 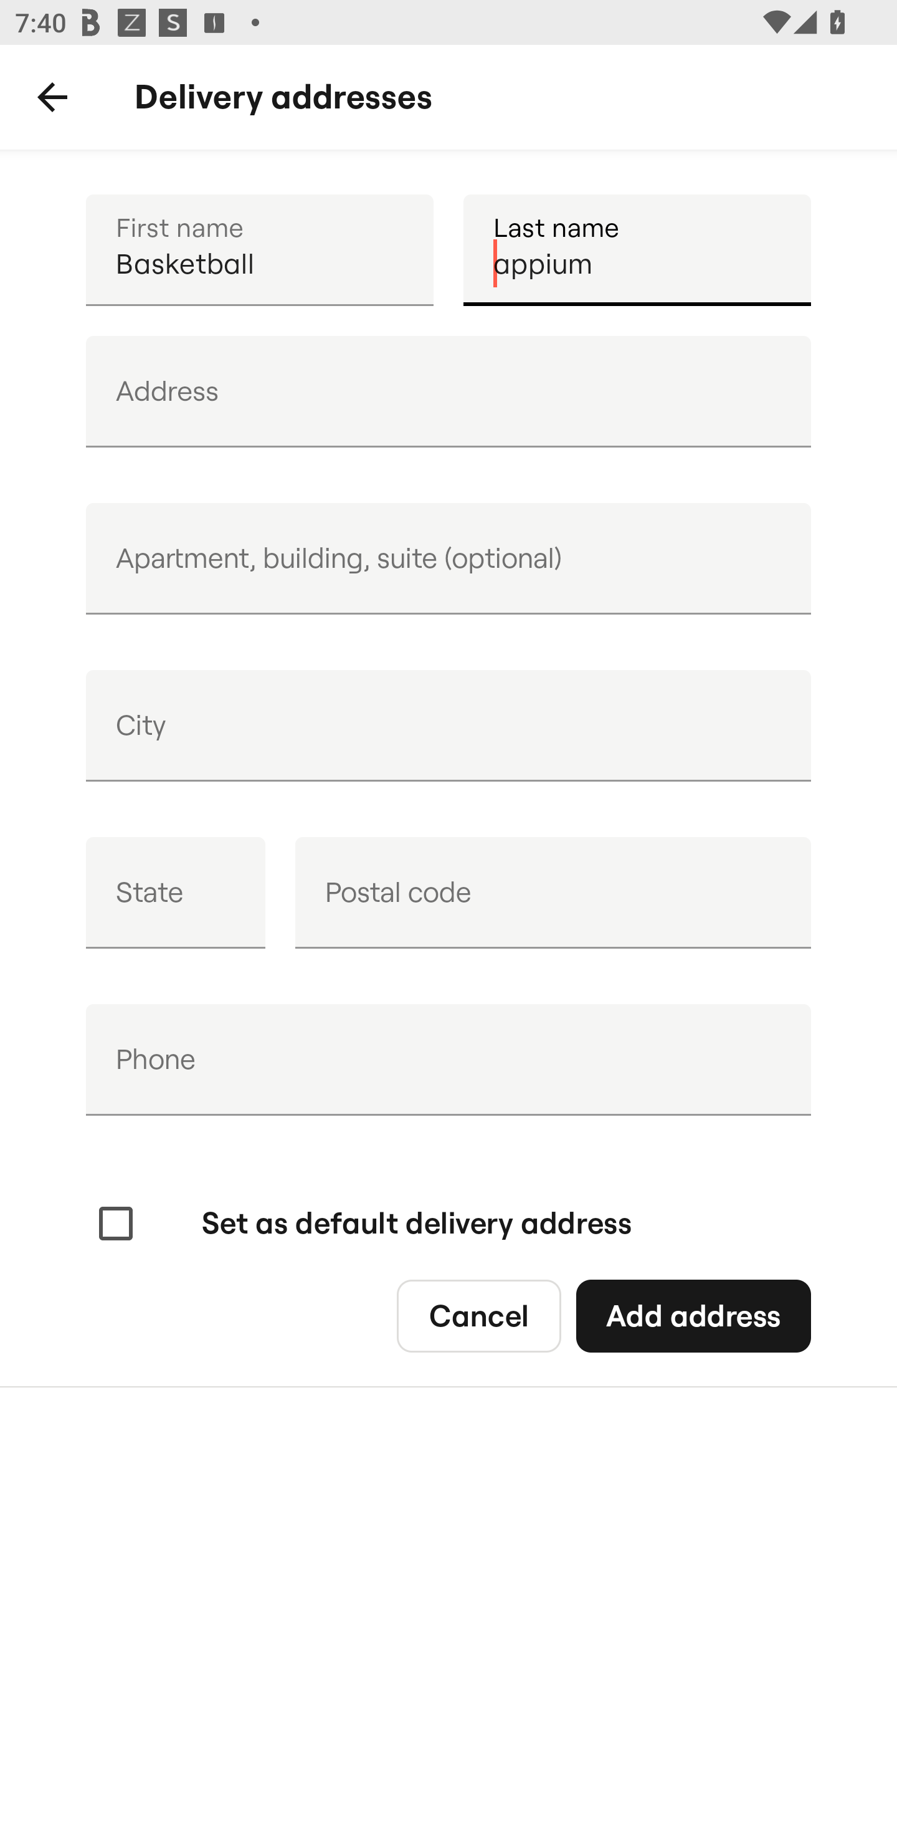 What do you see at coordinates (637, 249) in the screenshot?
I see `appium` at bounding box center [637, 249].